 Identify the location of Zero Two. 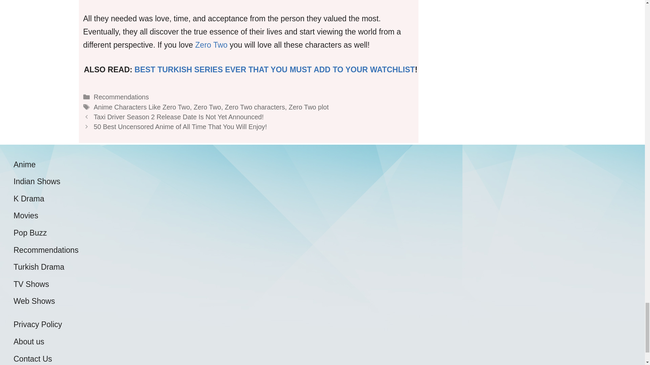
(212, 45).